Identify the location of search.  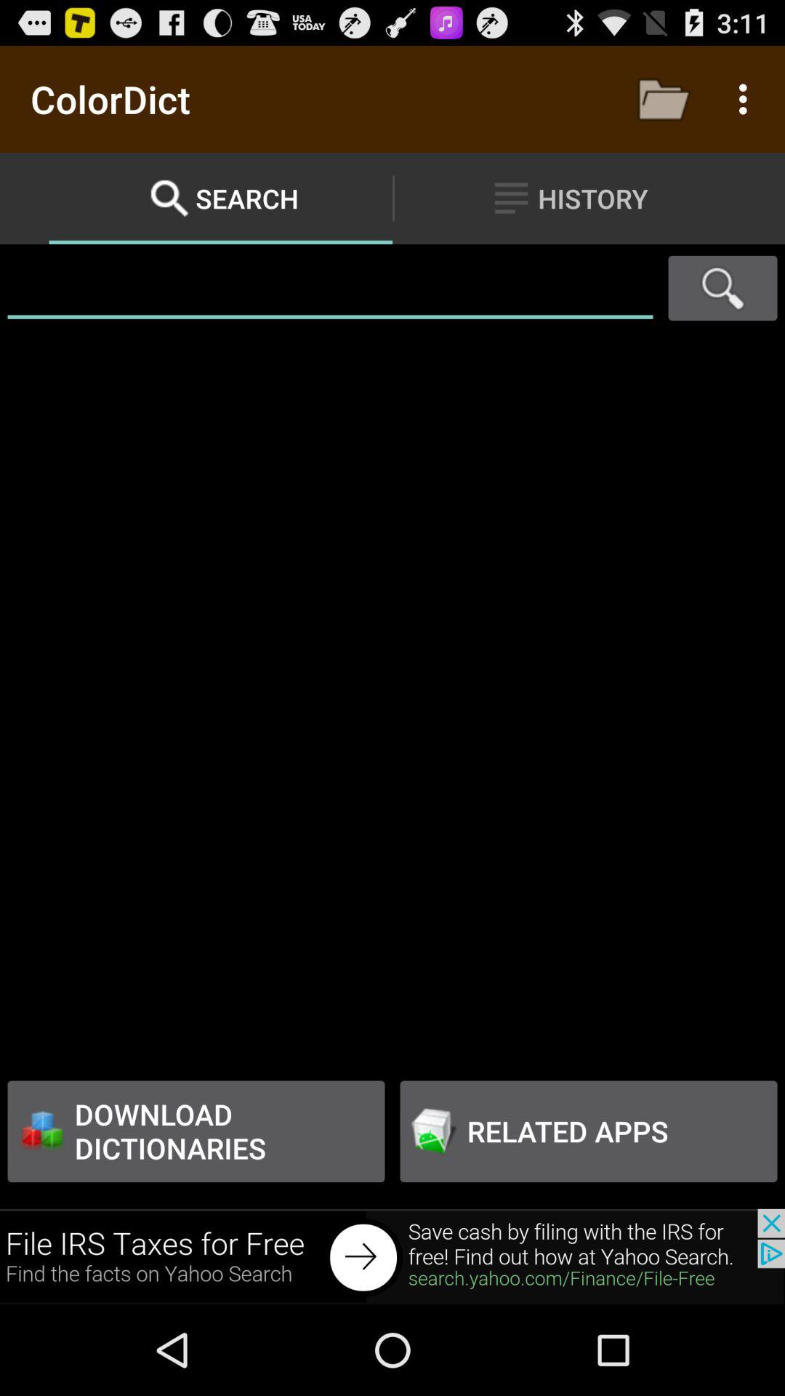
(722, 288).